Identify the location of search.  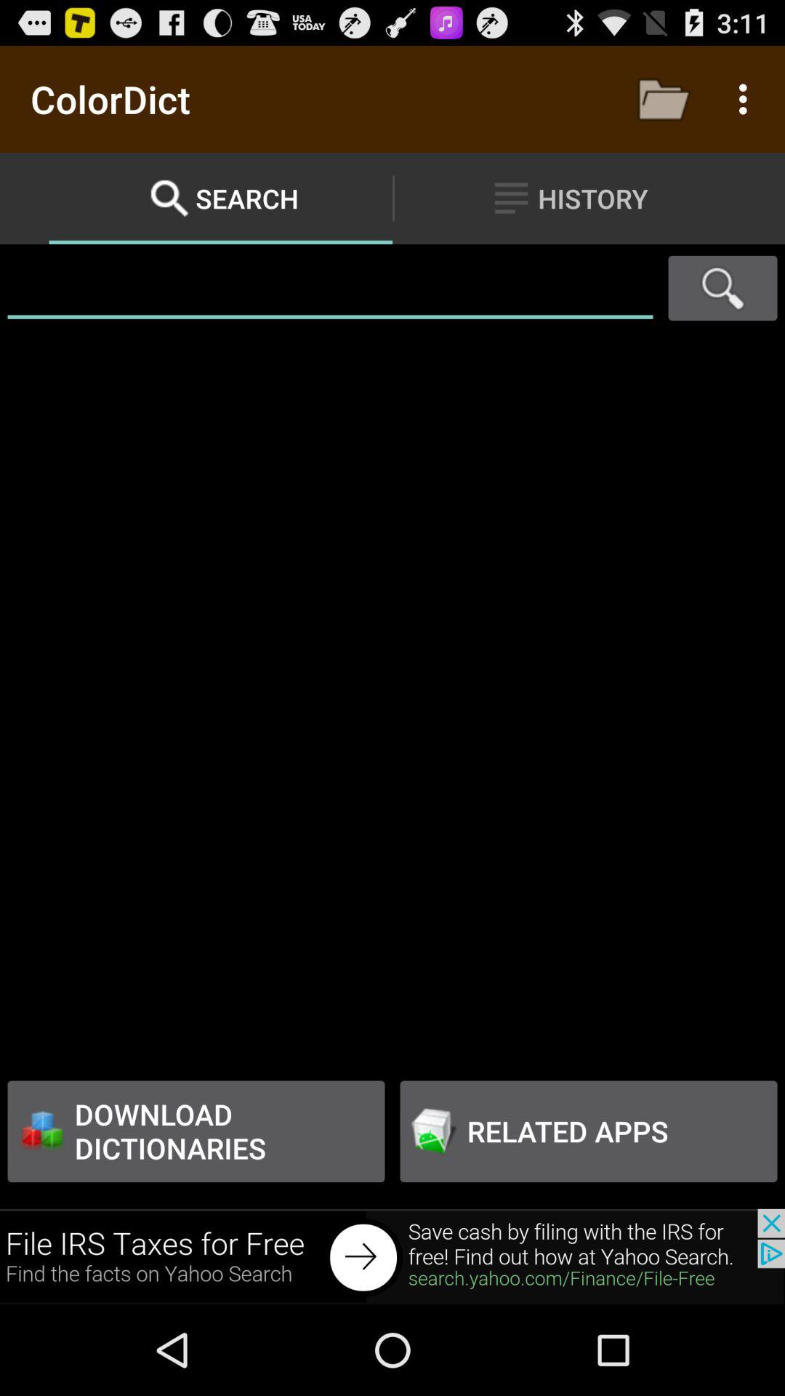
(722, 288).